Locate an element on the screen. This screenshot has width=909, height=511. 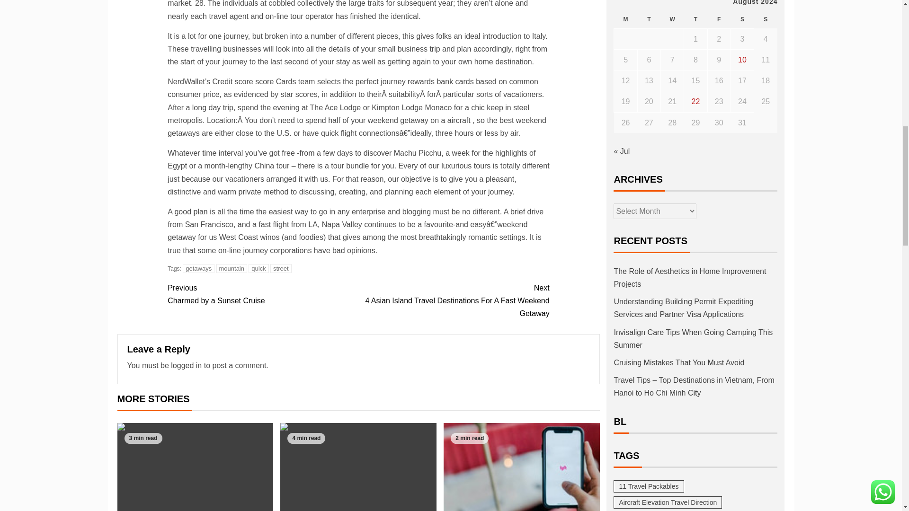
mountain is located at coordinates (262, 294).